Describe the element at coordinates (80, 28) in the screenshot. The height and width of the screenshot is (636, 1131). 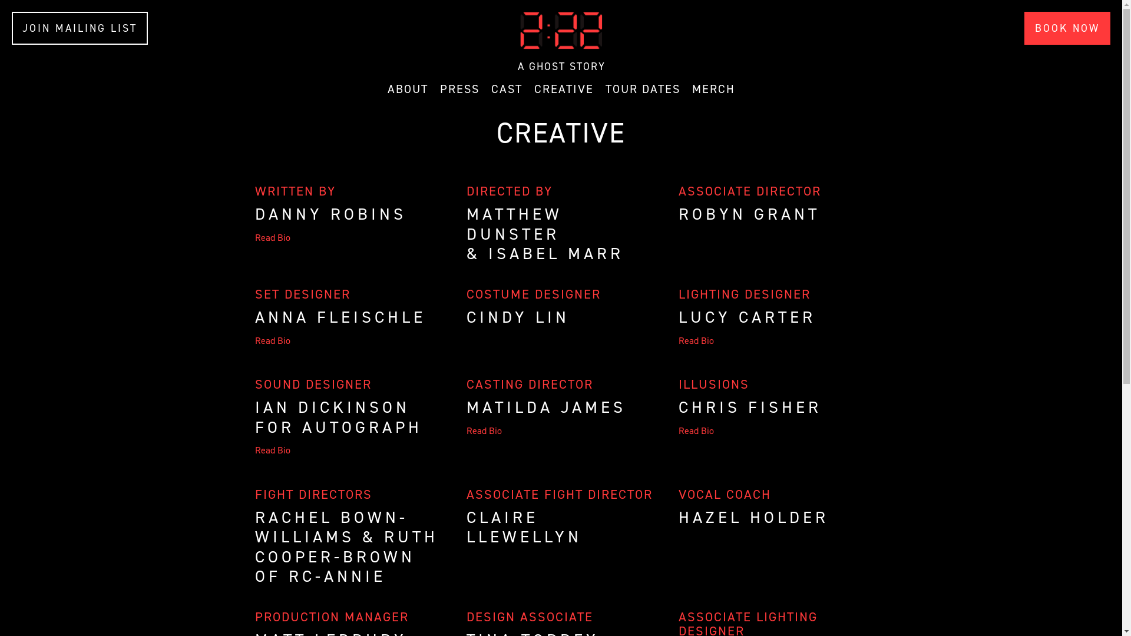
I see `JOIN MAILING LIST` at that location.